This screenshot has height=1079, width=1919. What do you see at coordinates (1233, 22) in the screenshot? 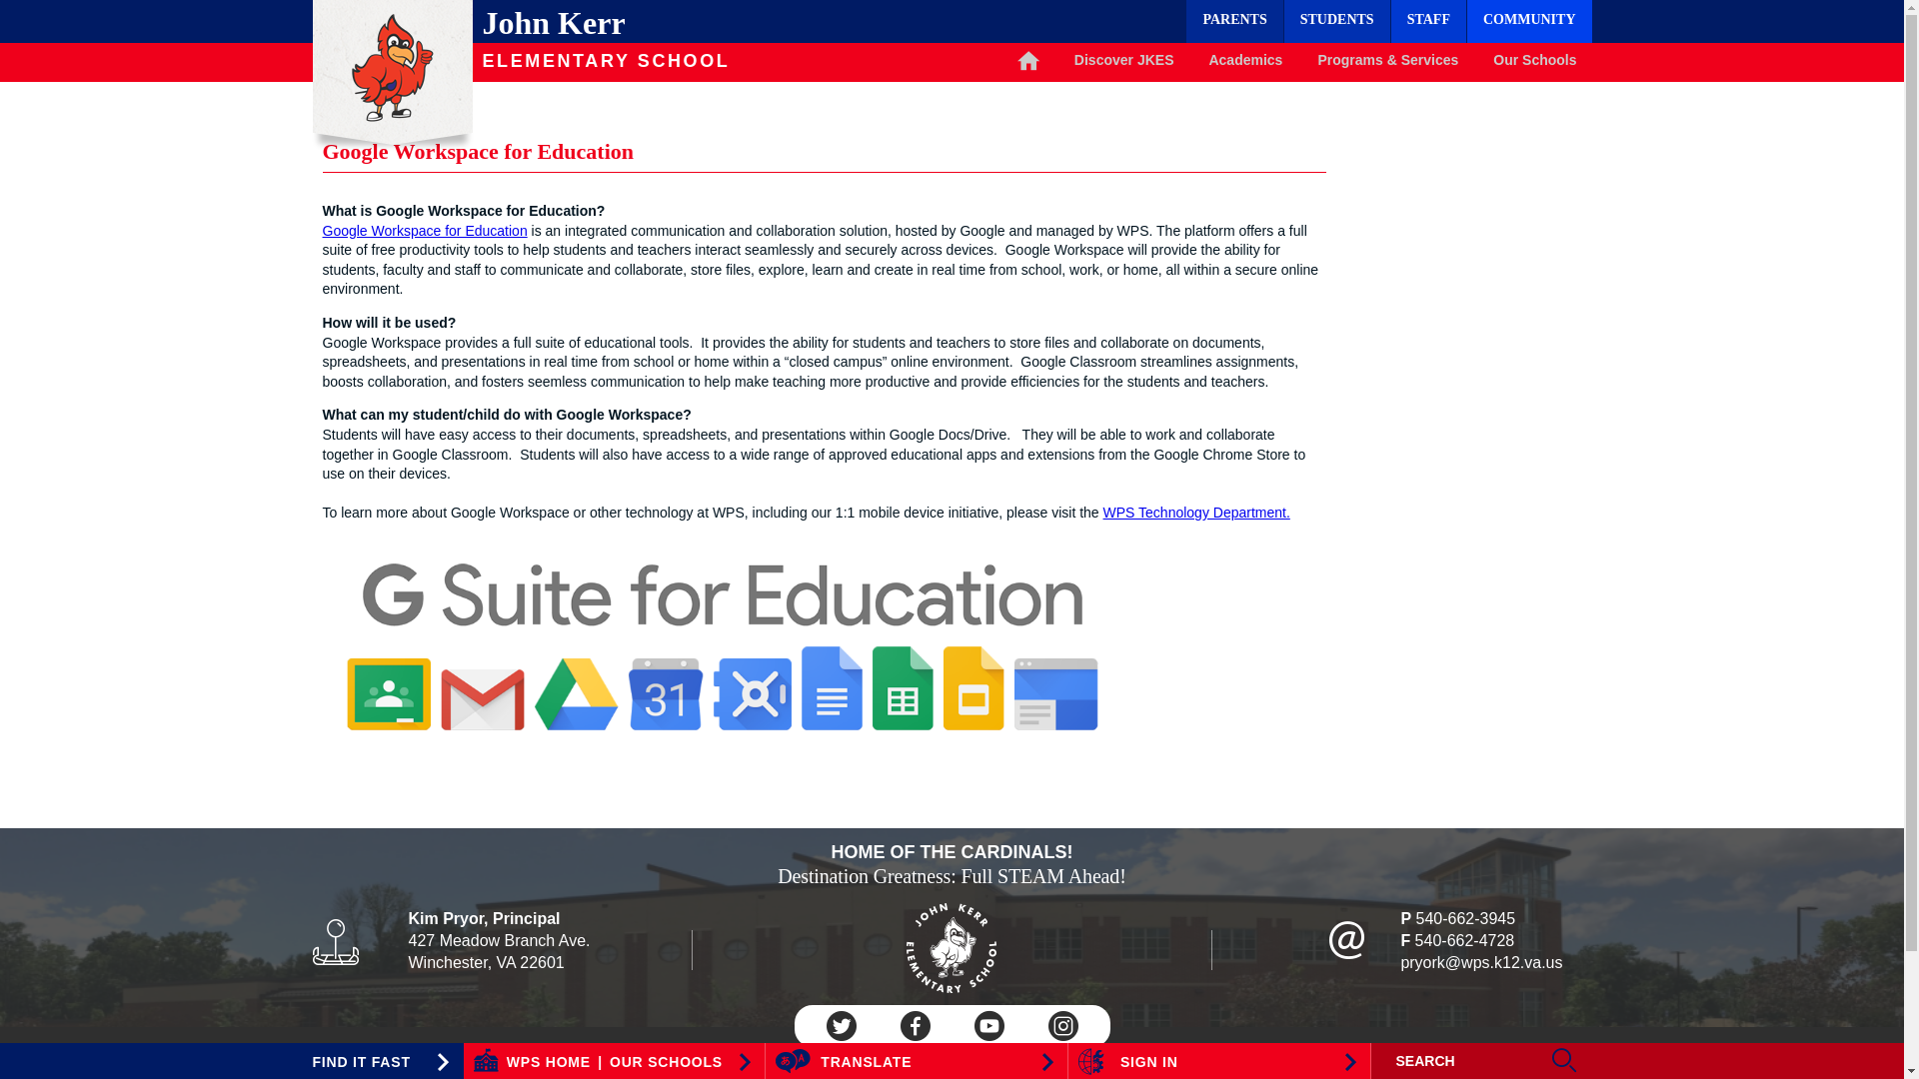
I see `PARENTS` at bounding box center [1233, 22].